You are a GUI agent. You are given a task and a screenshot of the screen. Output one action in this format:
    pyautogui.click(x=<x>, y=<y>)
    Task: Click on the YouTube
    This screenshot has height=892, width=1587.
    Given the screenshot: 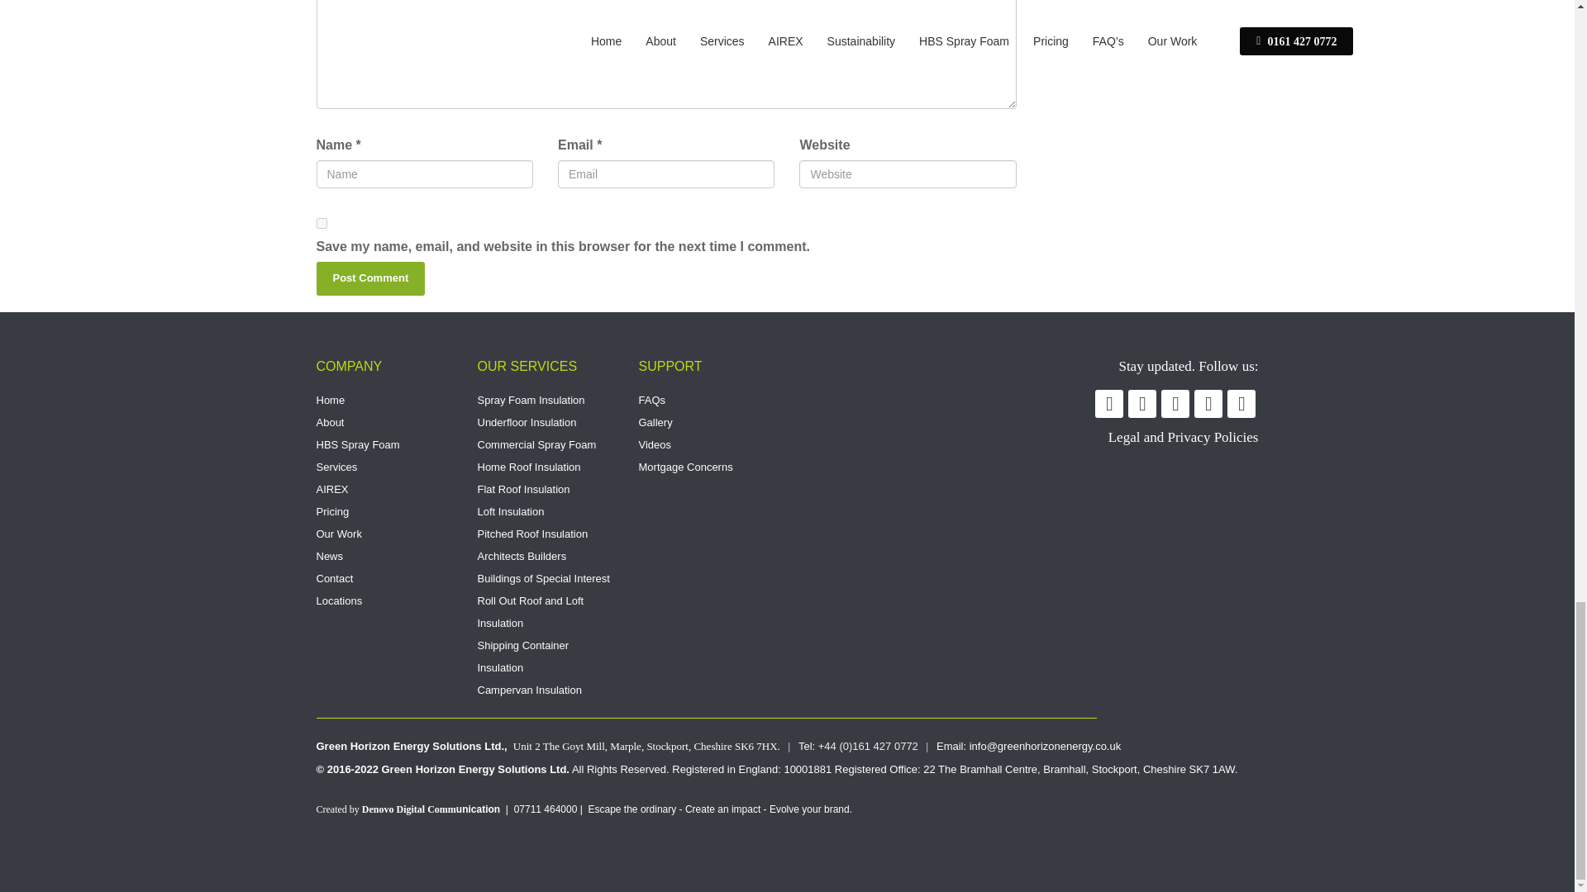 What is the action you would take?
    pyautogui.click(x=1175, y=403)
    